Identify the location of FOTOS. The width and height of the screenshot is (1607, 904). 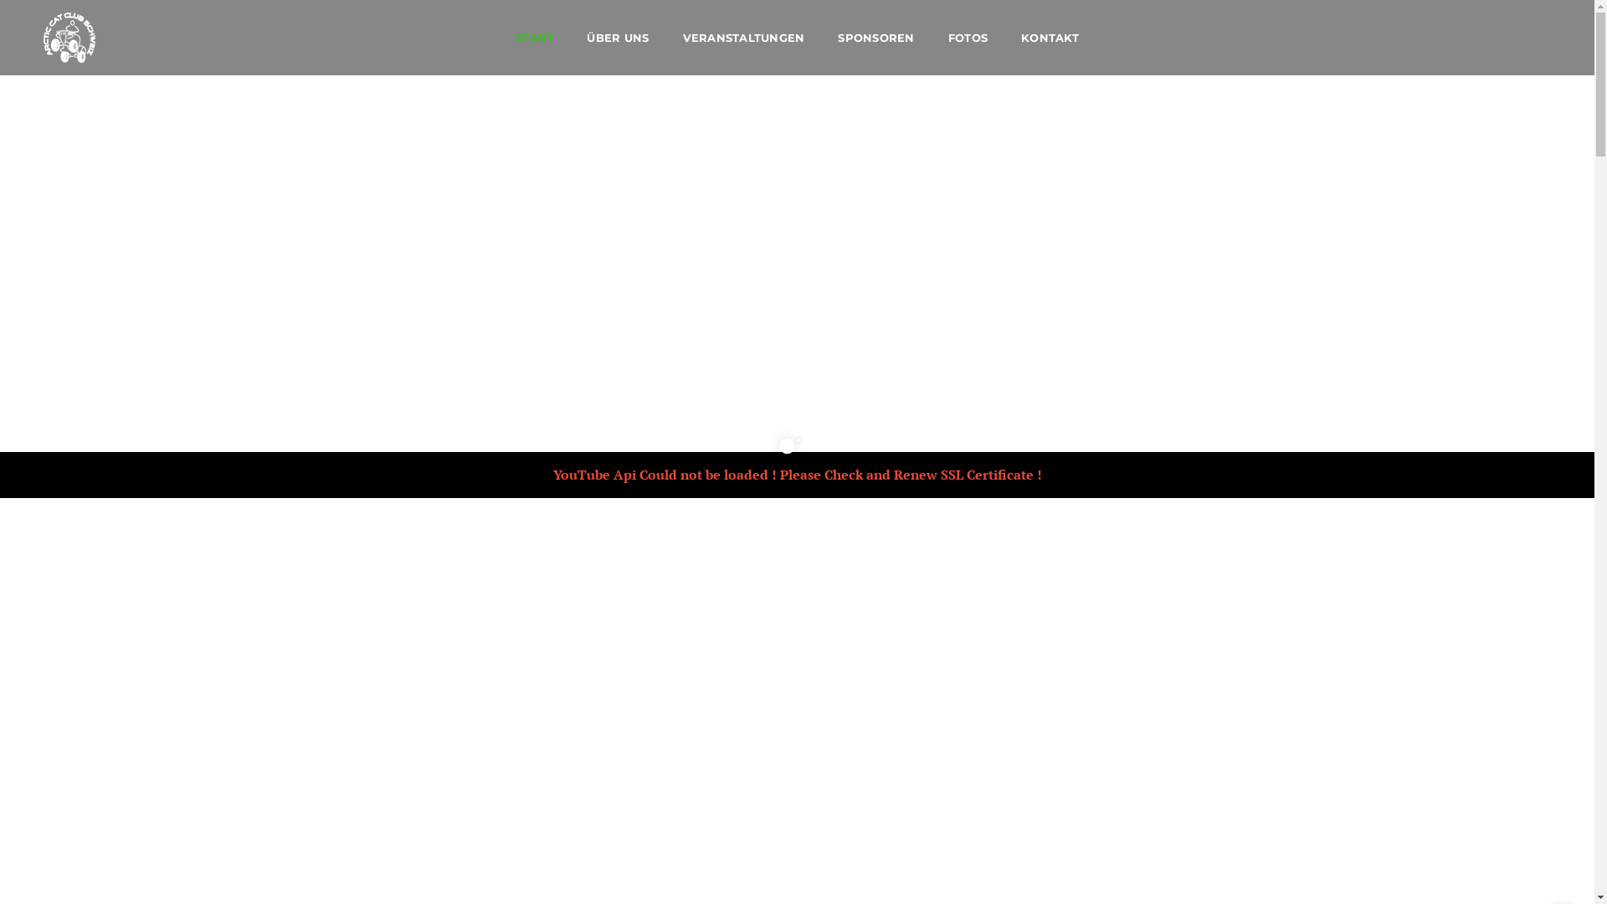
(968, 38).